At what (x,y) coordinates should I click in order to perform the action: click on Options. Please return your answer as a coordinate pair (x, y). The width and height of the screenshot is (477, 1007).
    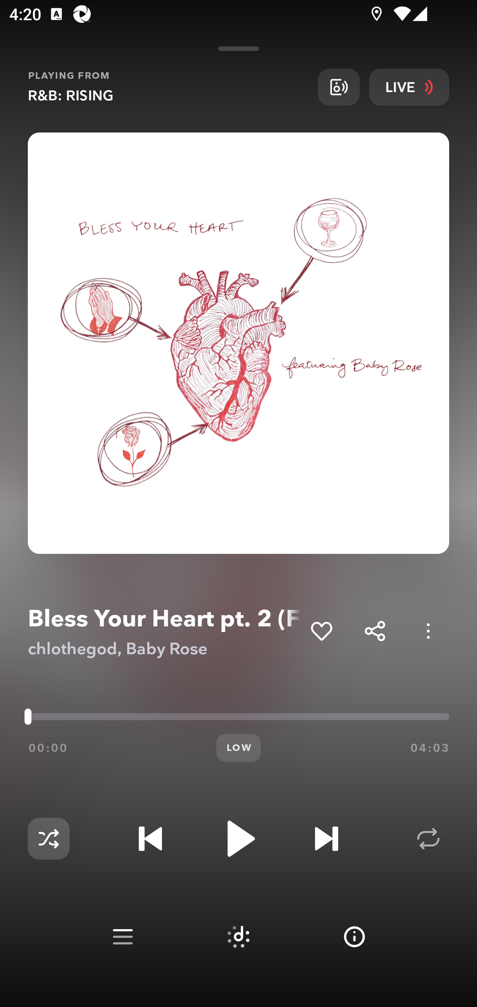
    Looking at the image, I should click on (428, 631).